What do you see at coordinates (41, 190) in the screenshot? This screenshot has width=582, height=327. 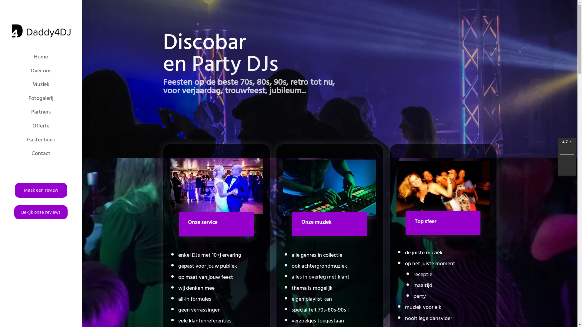 I see `Maak een review` at bounding box center [41, 190].